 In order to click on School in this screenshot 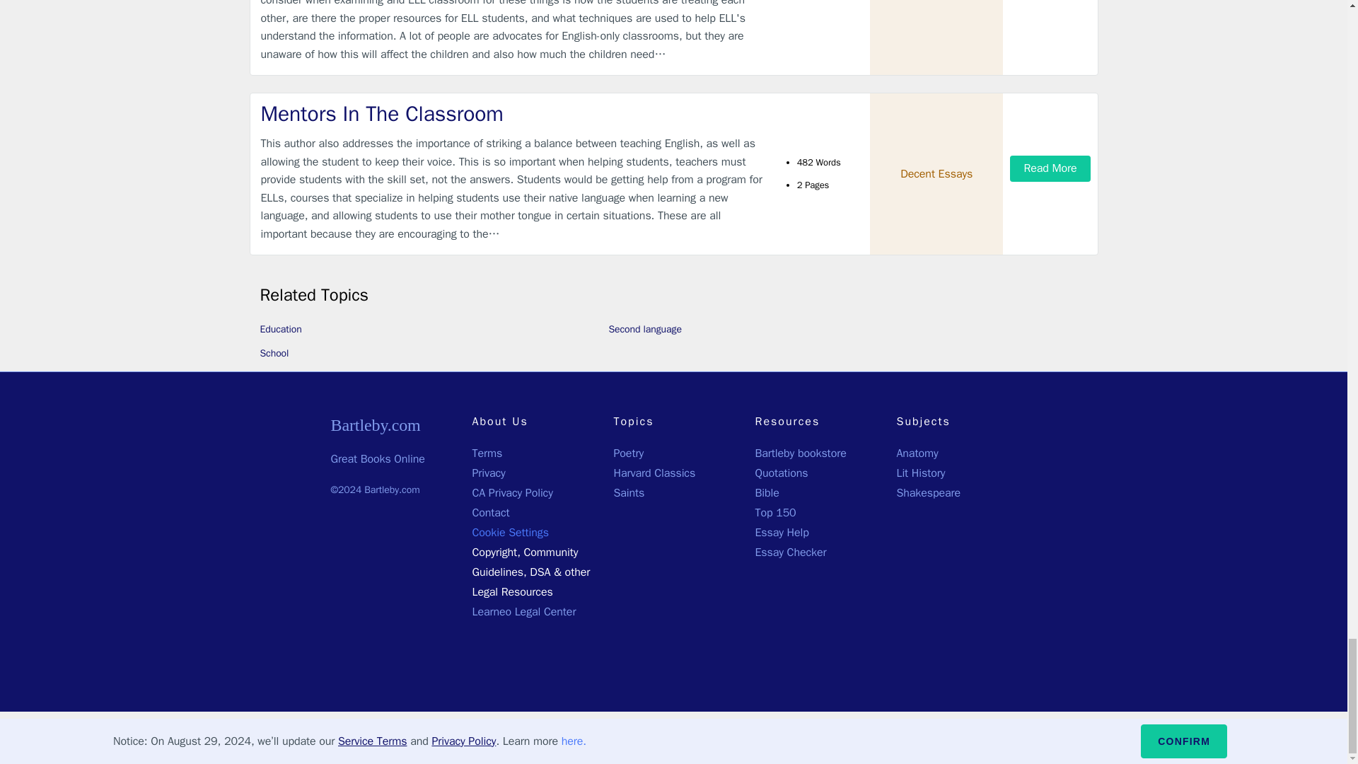, I will do `click(274, 353)`.